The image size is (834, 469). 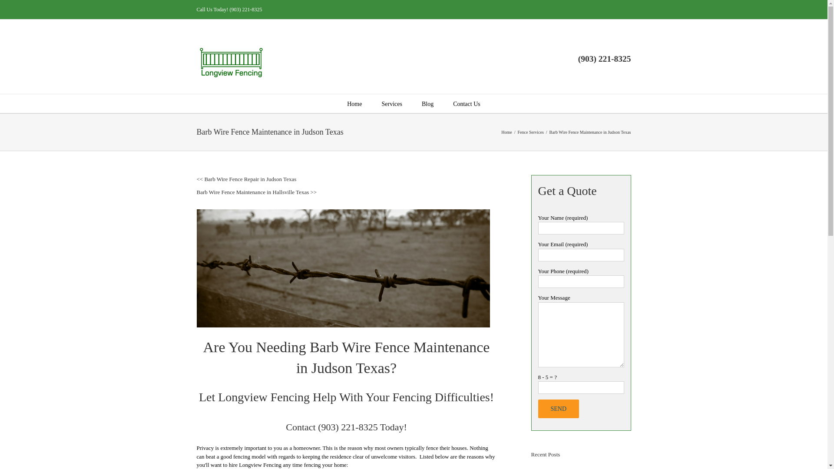 What do you see at coordinates (558, 409) in the screenshot?
I see `Send` at bounding box center [558, 409].